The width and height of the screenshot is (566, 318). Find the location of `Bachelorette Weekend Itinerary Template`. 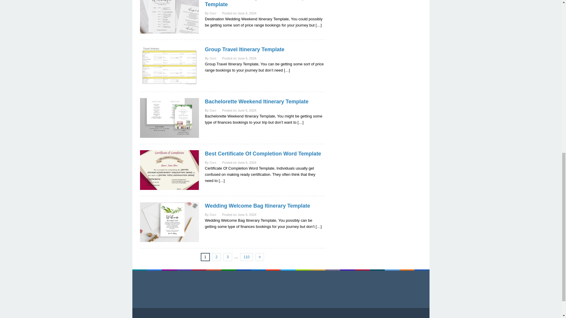

Bachelorette Weekend Itinerary Template is located at coordinates (256, 101).